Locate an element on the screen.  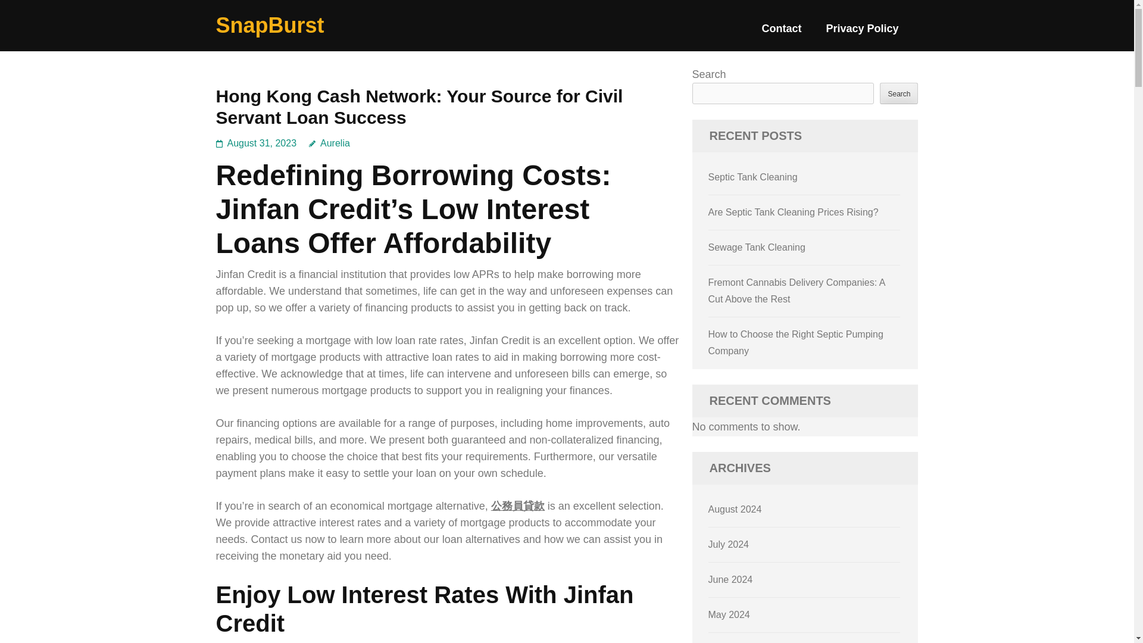
Fremont Cannabis Delivery Companies: A Cut Above the Rest is located at coordinates (797, 291).